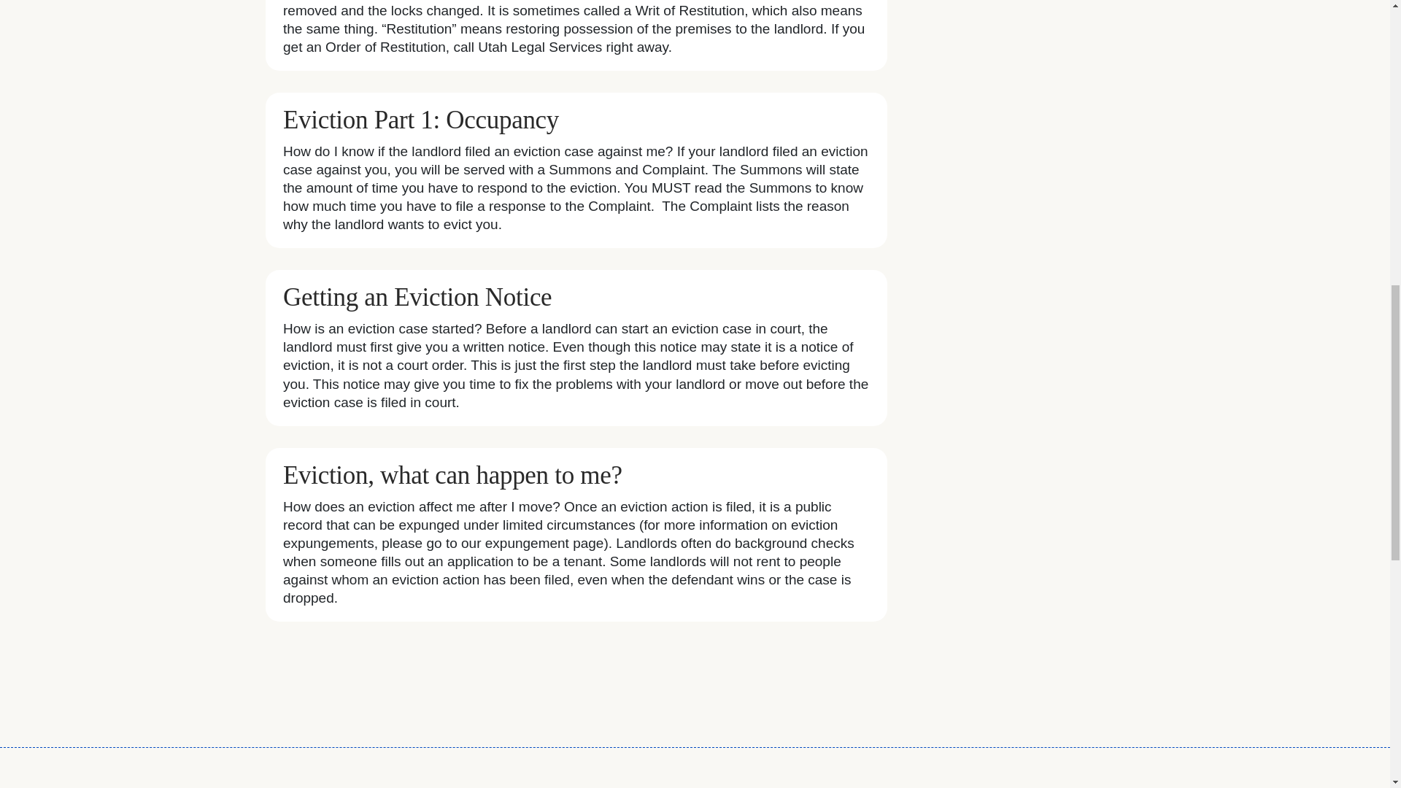 This screenshot has height=788, width=1401. I want to click on Getting an Eviction Notice, so click(417, 296).